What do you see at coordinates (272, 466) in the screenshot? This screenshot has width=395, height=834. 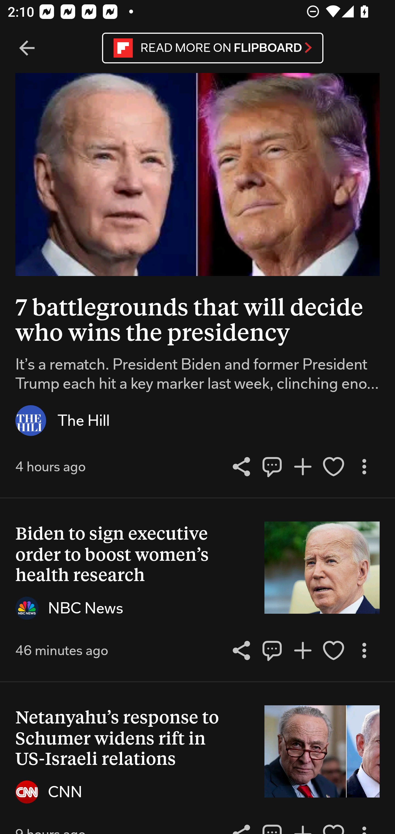 I see `Share` at bounding box center [272, 466].